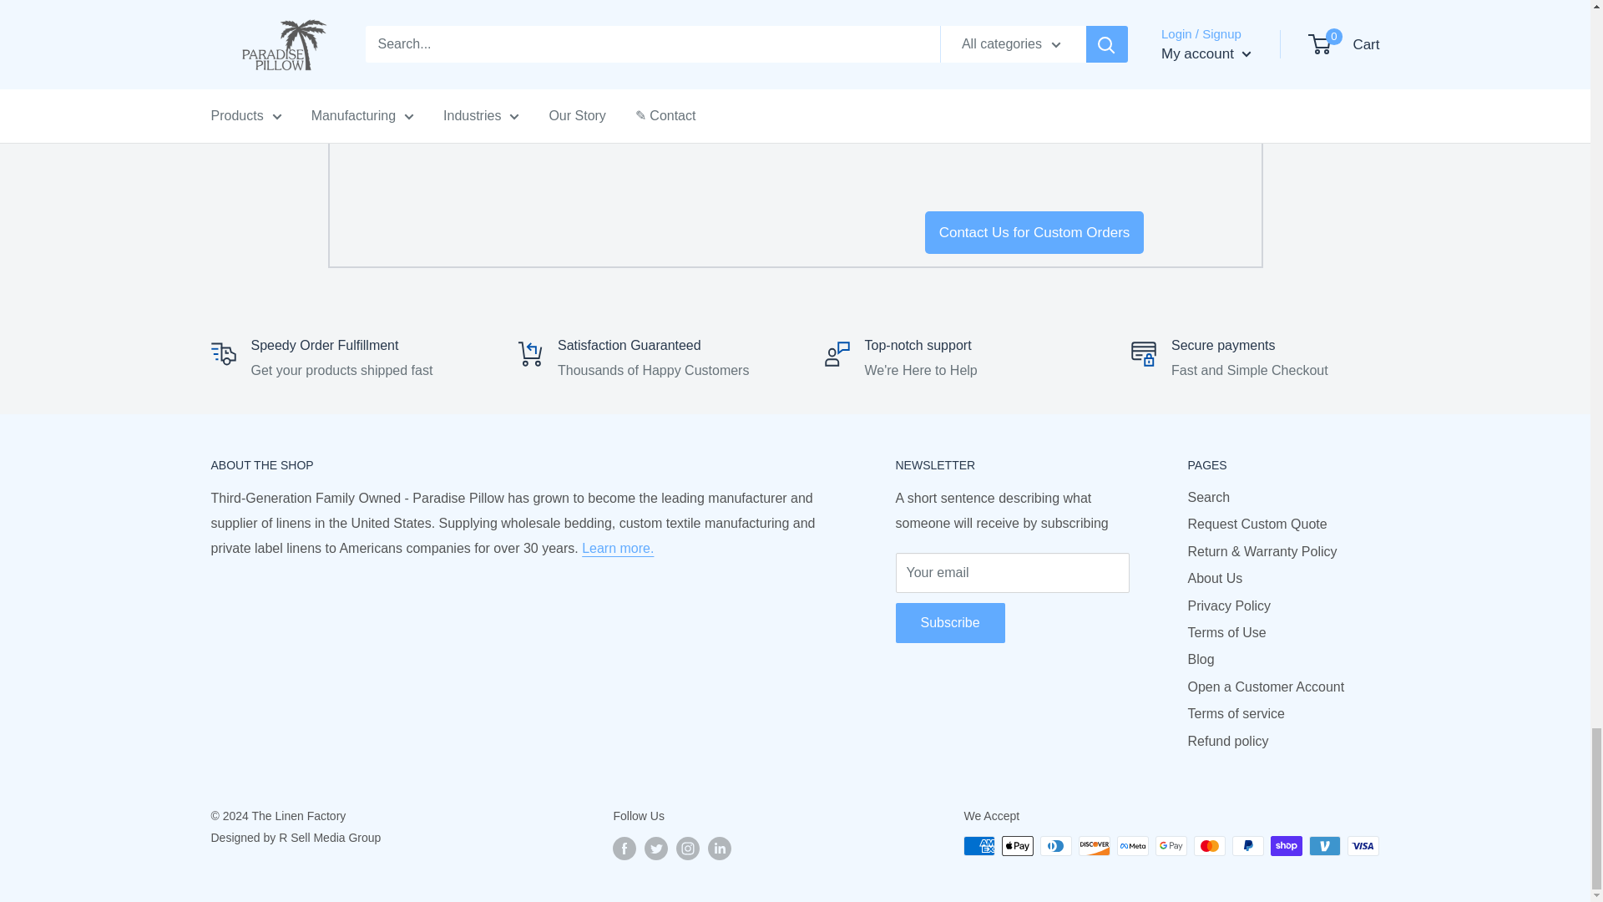 Image resolution: width=1603 pixels, height=902 pixels. I want to click on About Us, so click(618, 548).